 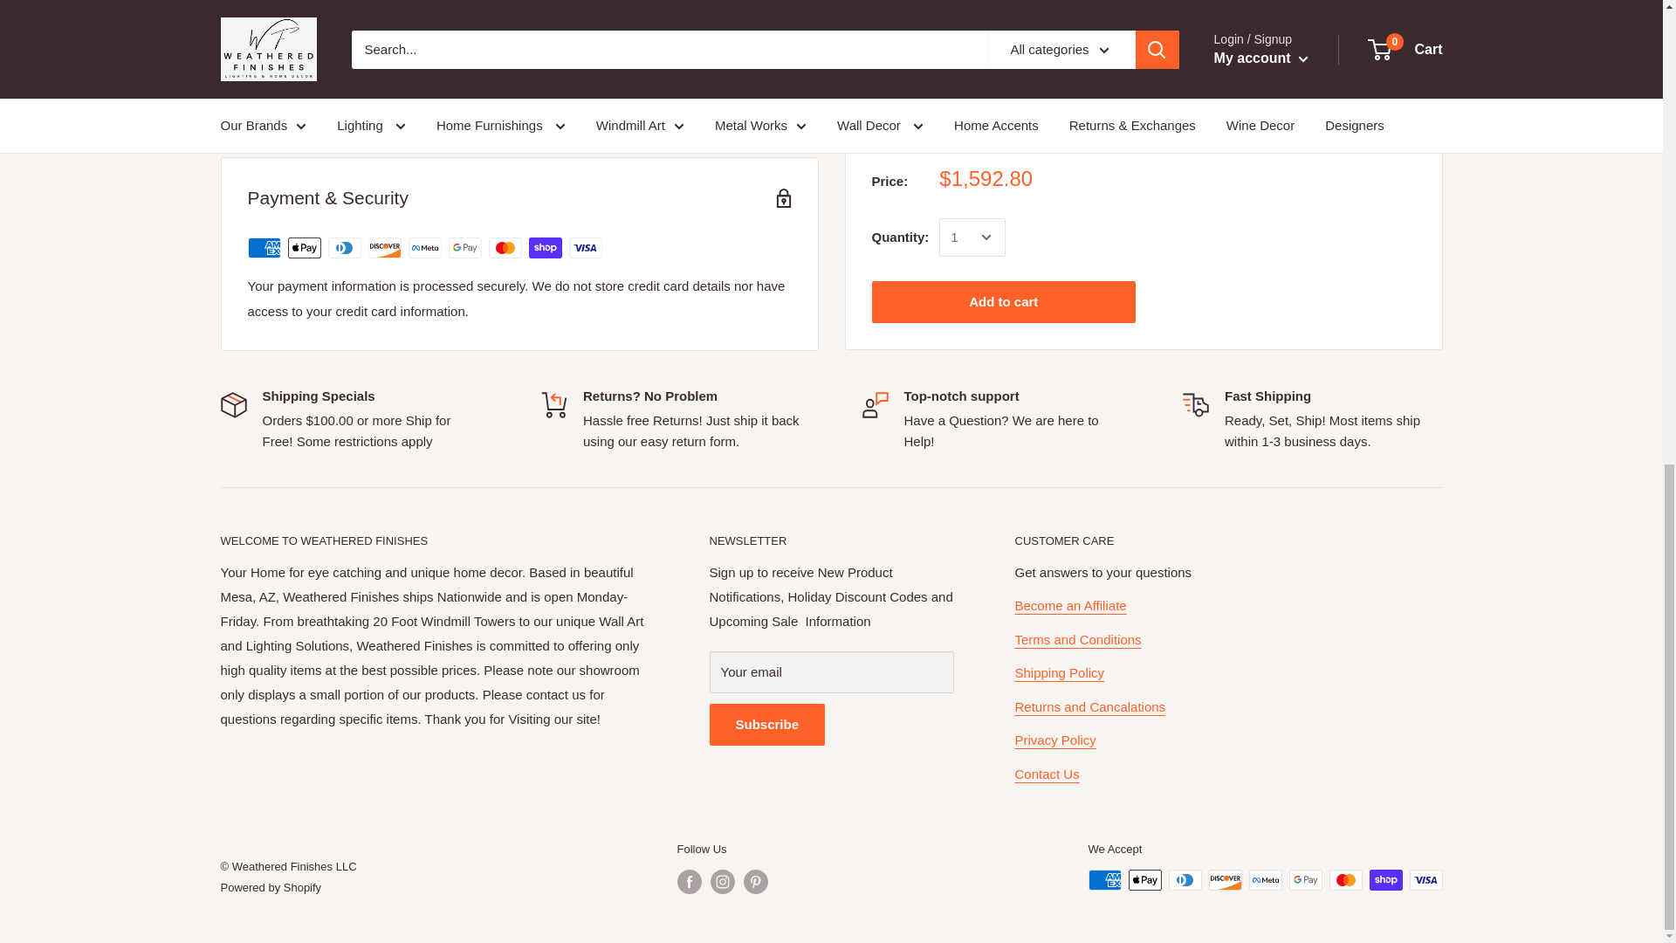 What do you see at coordinates (1059, 672) in the screenshot?
I see `Shipping Policy` at bounding box center [1059, 672].